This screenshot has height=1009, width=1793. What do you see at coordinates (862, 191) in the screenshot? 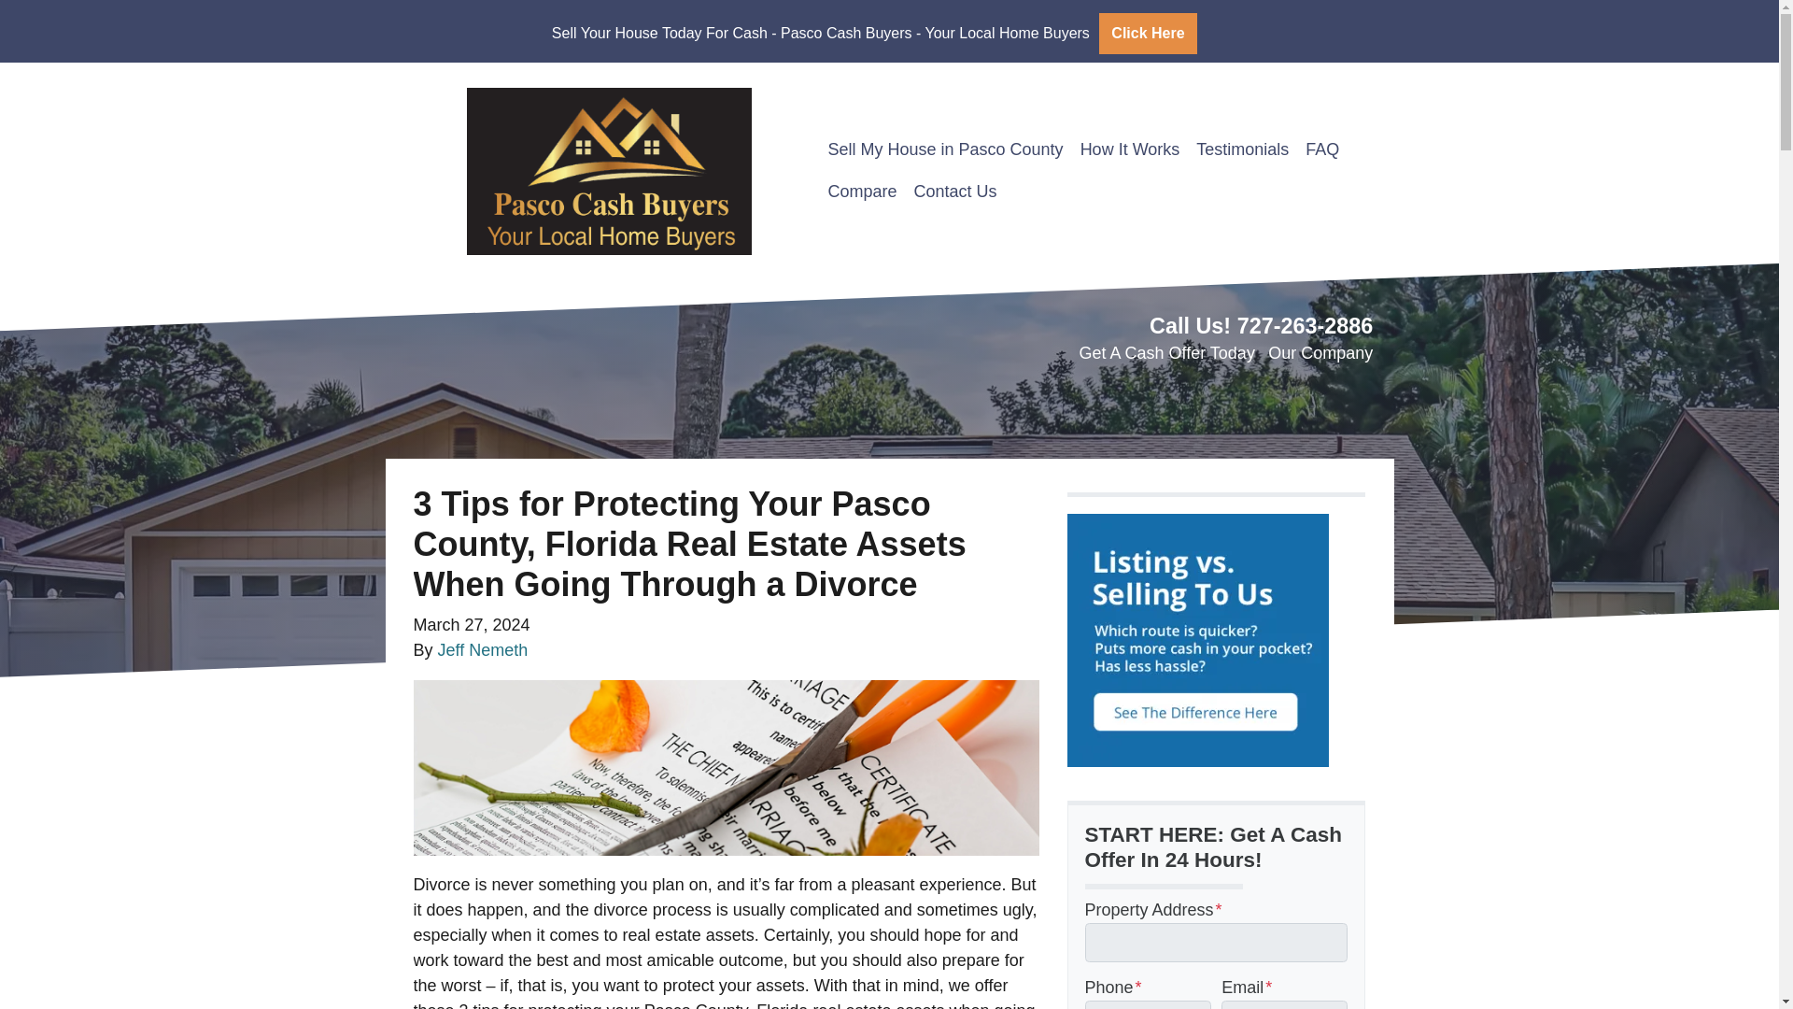
I see `Compare` at bounding box center [862, 191].